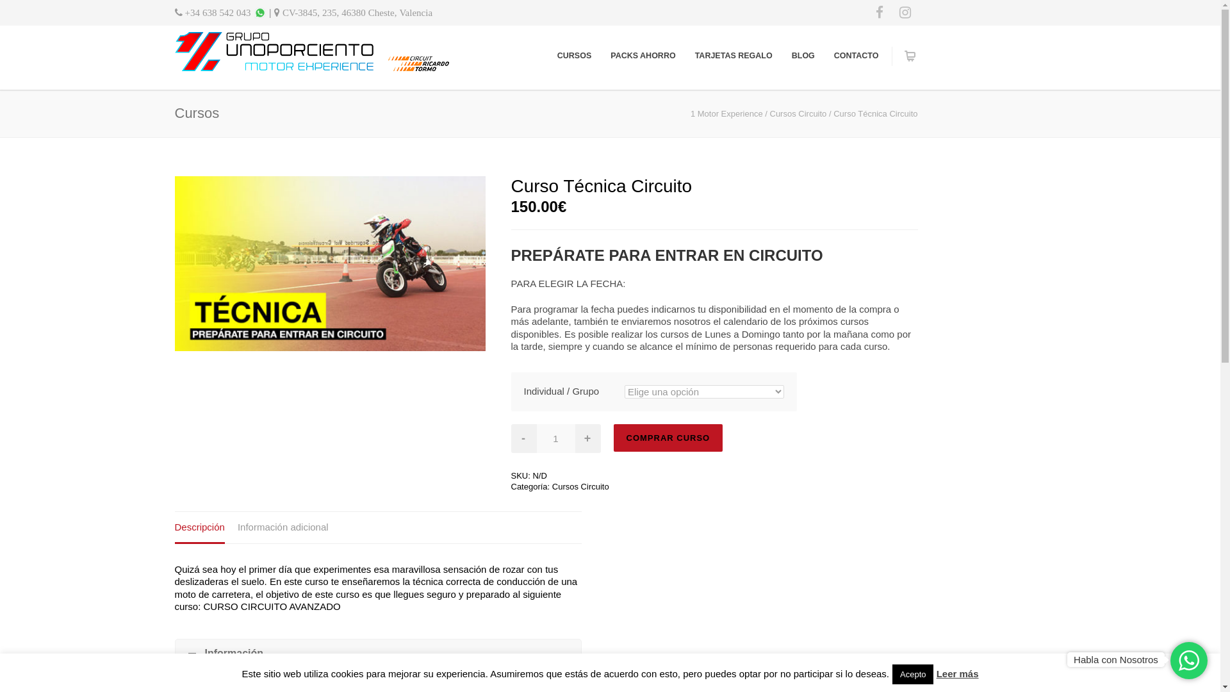 This screenshot has height=692, width=1230. I want to click on Facebook, so click(879, 13).